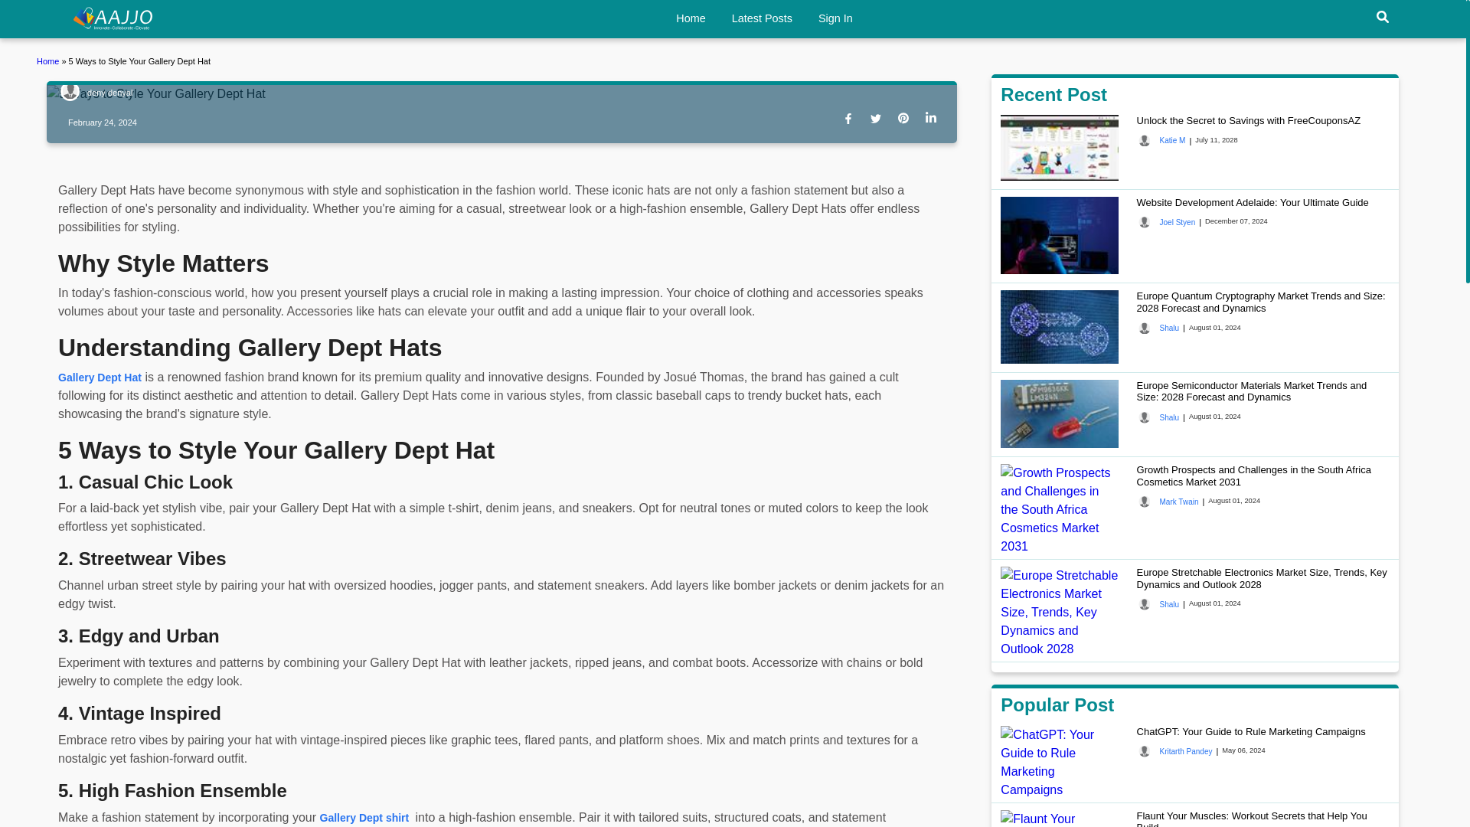 The width and height of the screenshot is (1470, 827). What do you see at coordinates (113, 18) in the screenshot?
I see `Home` at bounding box center [113, 18].